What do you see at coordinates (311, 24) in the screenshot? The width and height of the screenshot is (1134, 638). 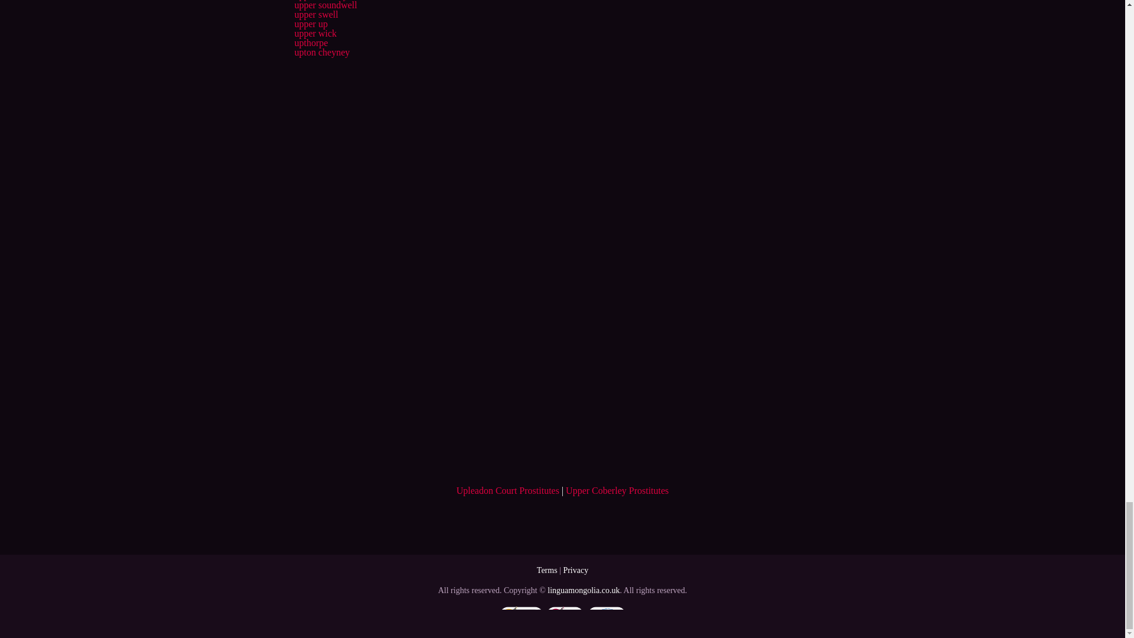 I see `upper up` at bounding box center [311, 24].